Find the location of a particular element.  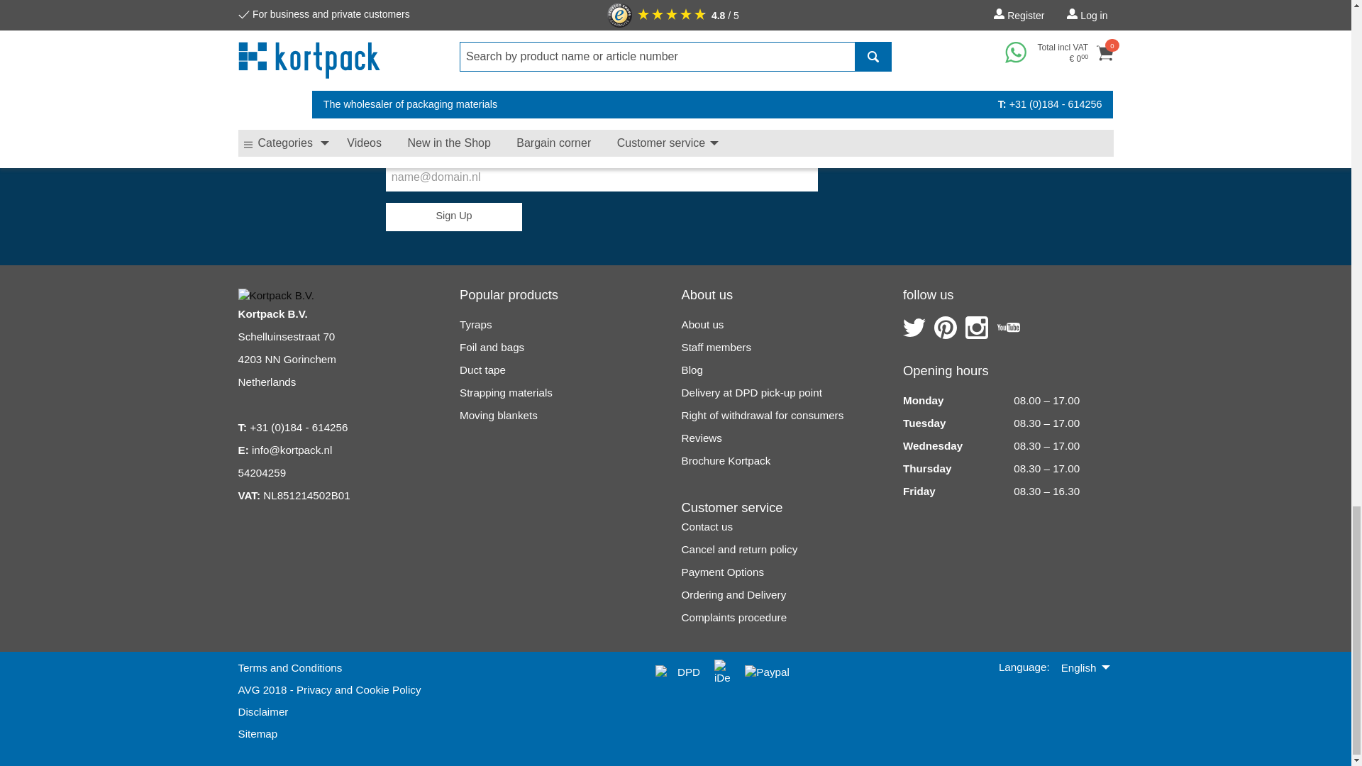

Social is located at coordinates (914, 328).